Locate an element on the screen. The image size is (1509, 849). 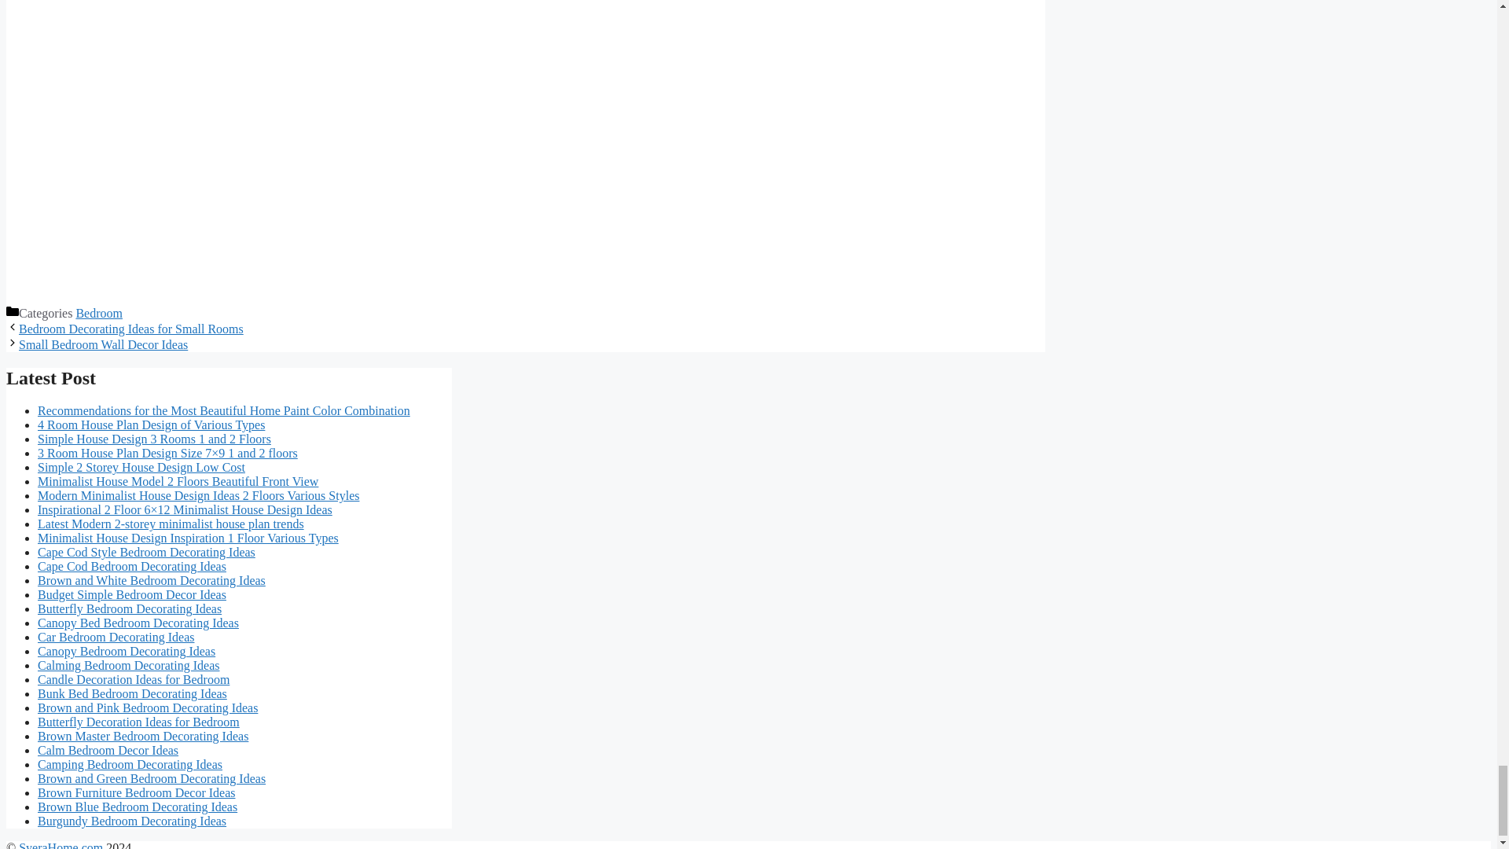
Minimalist House Model 2 Floors Beautiful Front View is located at coordinates (178, 481).